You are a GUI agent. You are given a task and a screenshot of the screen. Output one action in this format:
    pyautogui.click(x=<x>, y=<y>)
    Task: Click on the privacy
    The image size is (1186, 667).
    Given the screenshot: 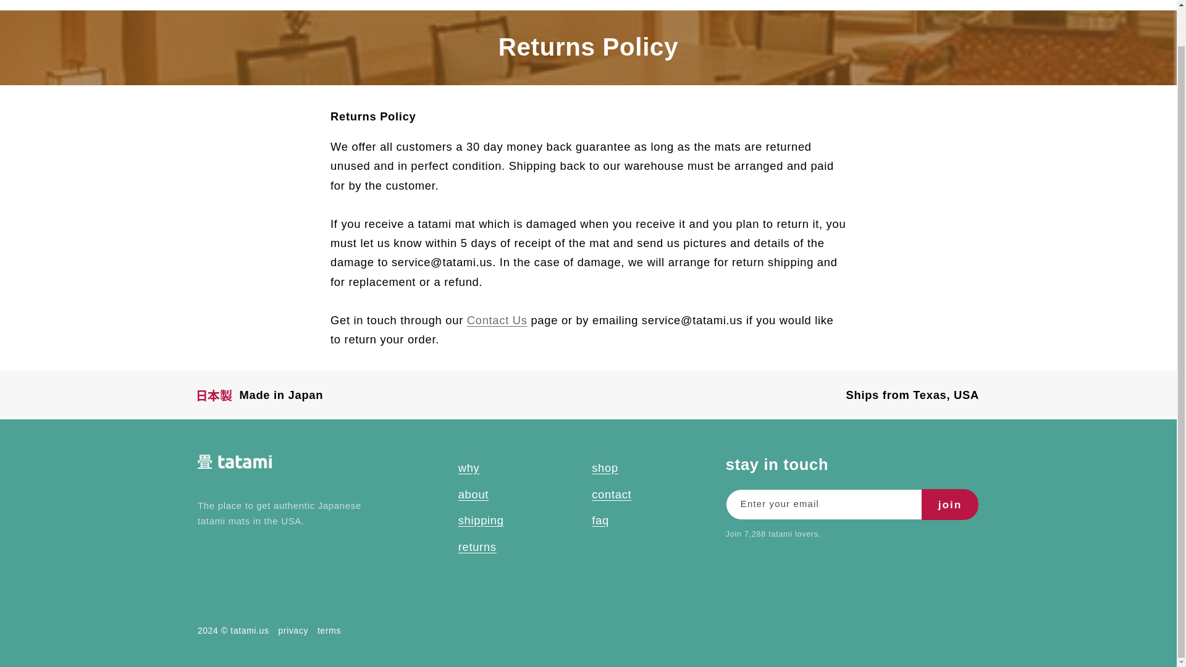 What is the action you would take?
    pyautogui.click(x=293, y=631)
    